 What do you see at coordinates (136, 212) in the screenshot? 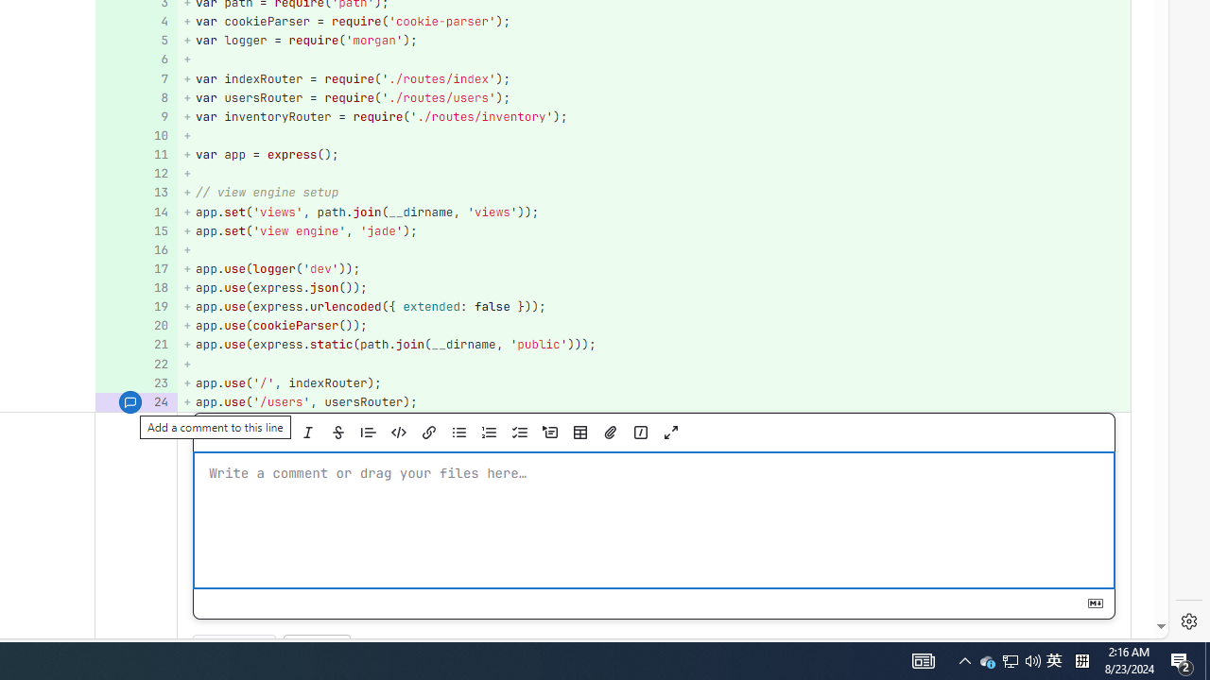
I see `Add a comment to this line 14` at bounding box center [136, 212].